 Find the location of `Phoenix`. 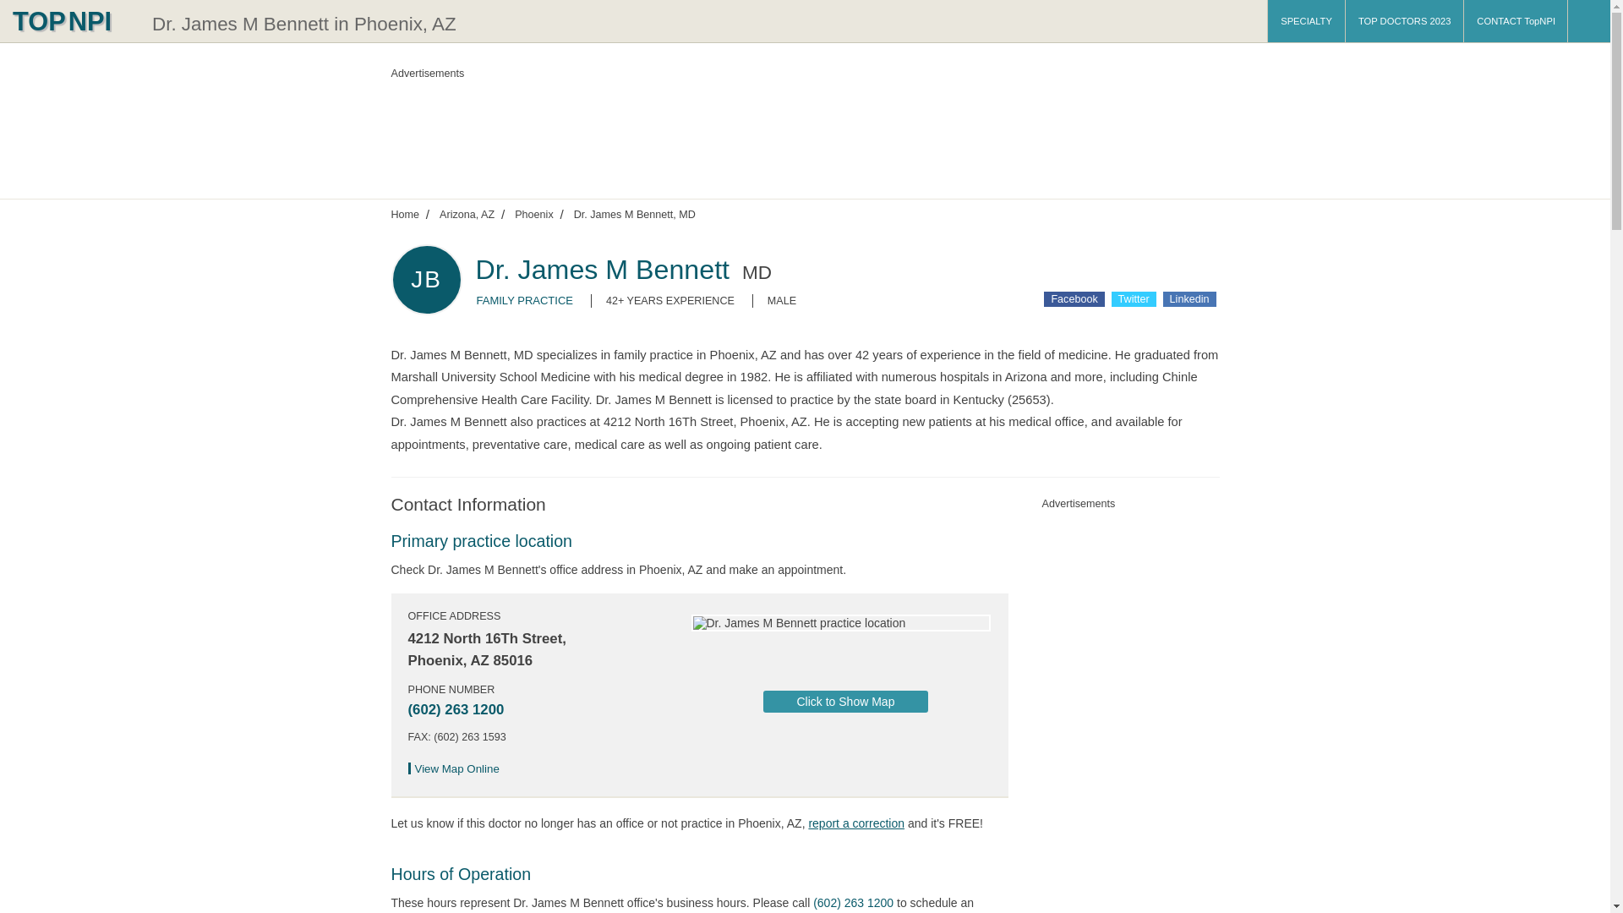

Phoenix is located at coordinates (533, 214).